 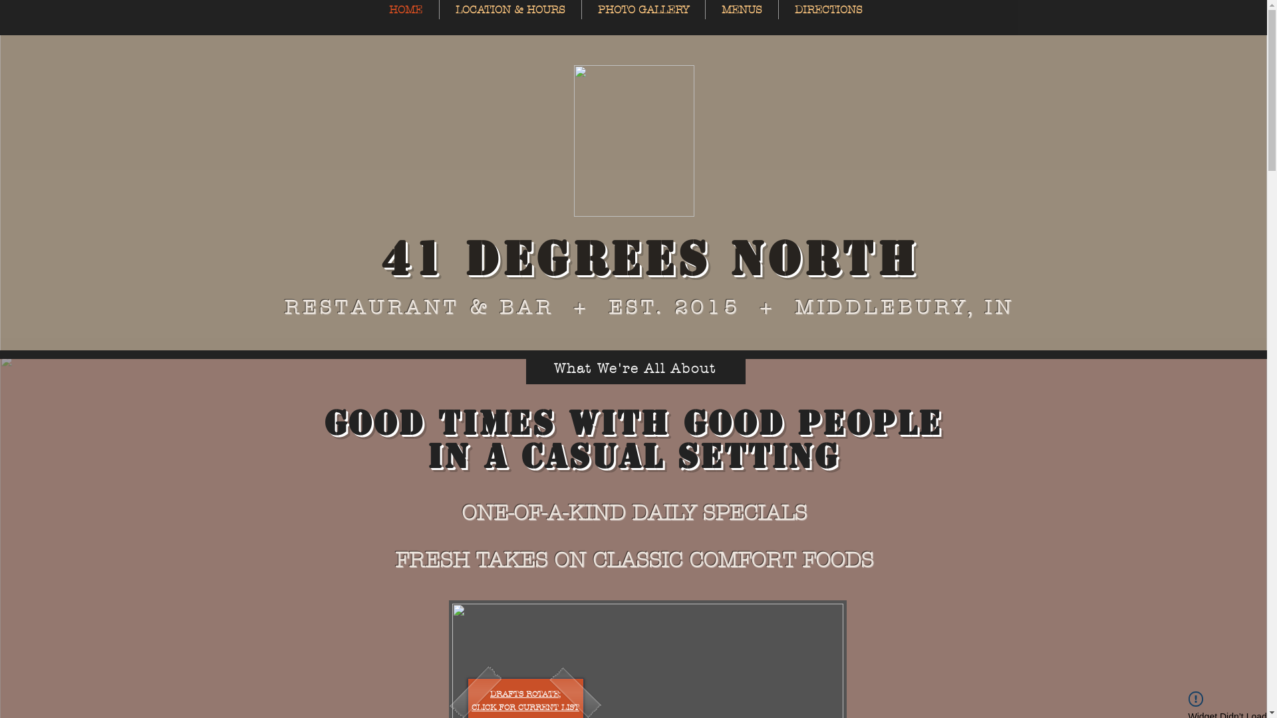 What do you see at coordinates (741, 9) in the screenshot?
I see `MENUS` at bounding box center [741, 9].